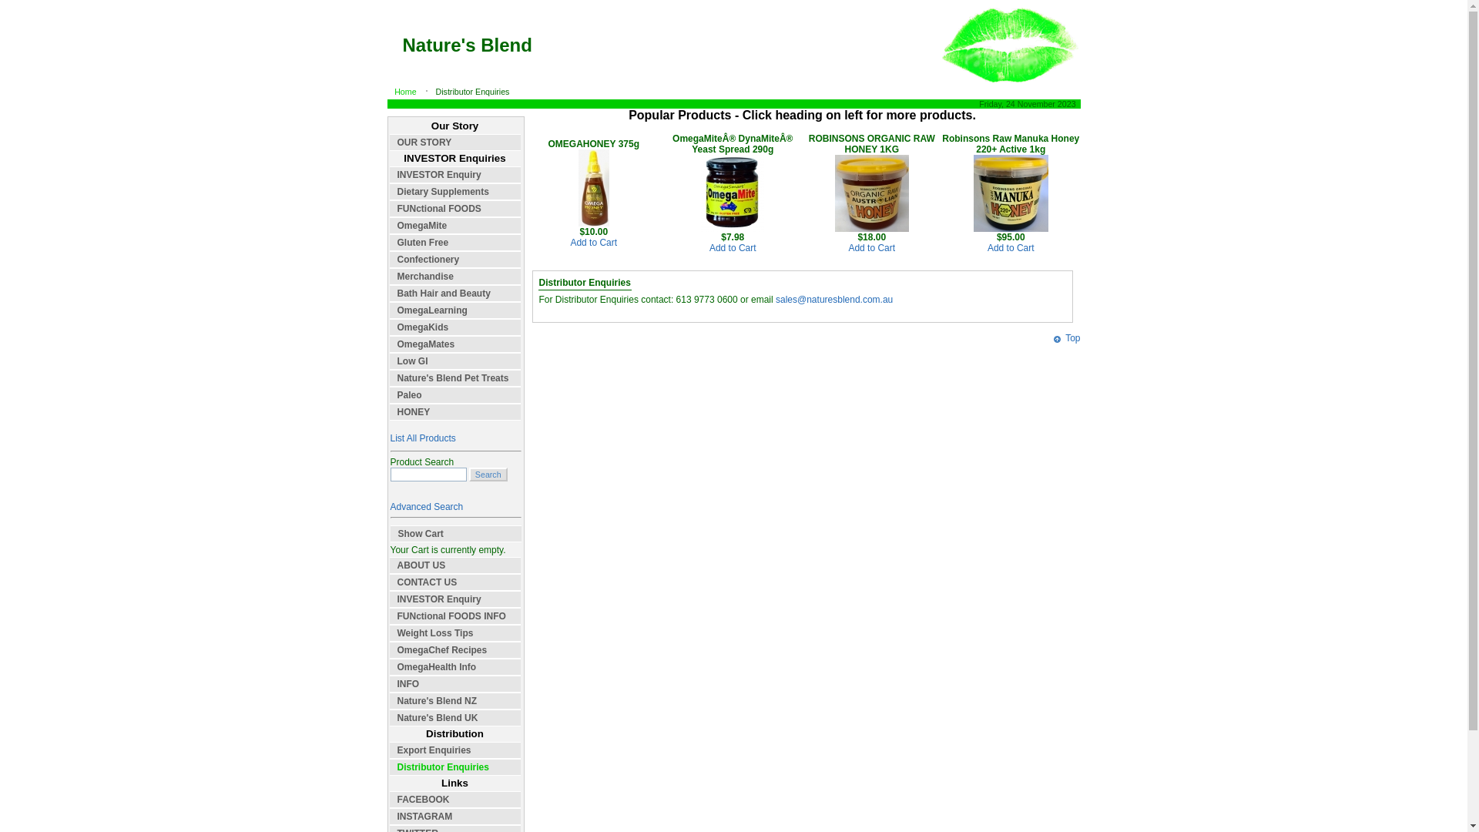 Image resolution: width=1479 pixels, height=832 pixels. Describe the element at coordinates (834, 300) in the screenshot. I see `sales@naturesblend.com.au` at that location.